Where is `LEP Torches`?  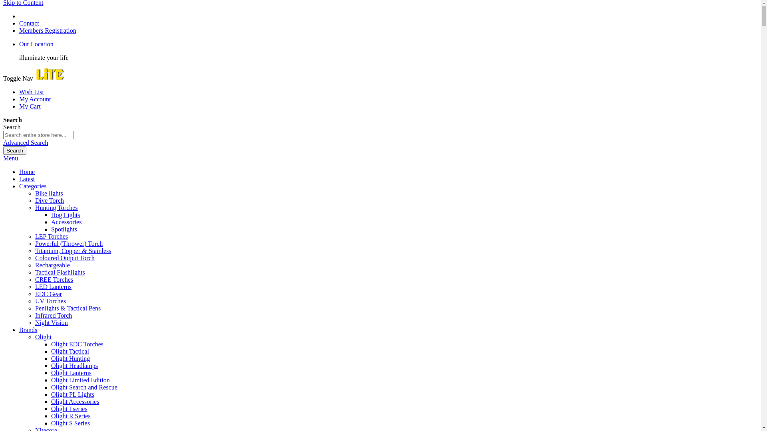
LEP Torches is located at coordinates (52, 236).